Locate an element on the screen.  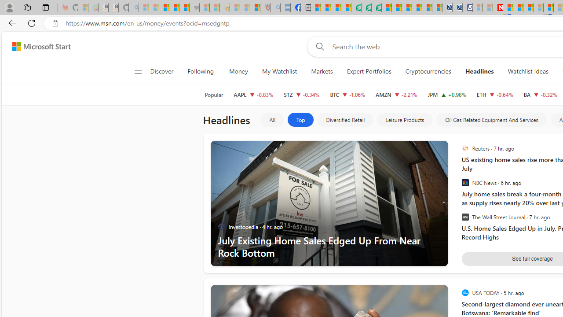
Cheap Hotels - Save70.com is located at coordinates (457, 8).